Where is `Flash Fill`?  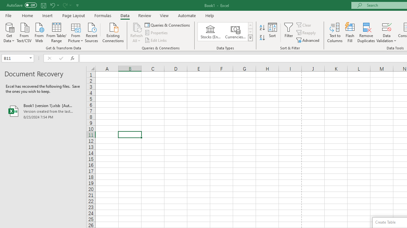 Flash Fill is located at coordinates (350, 32).